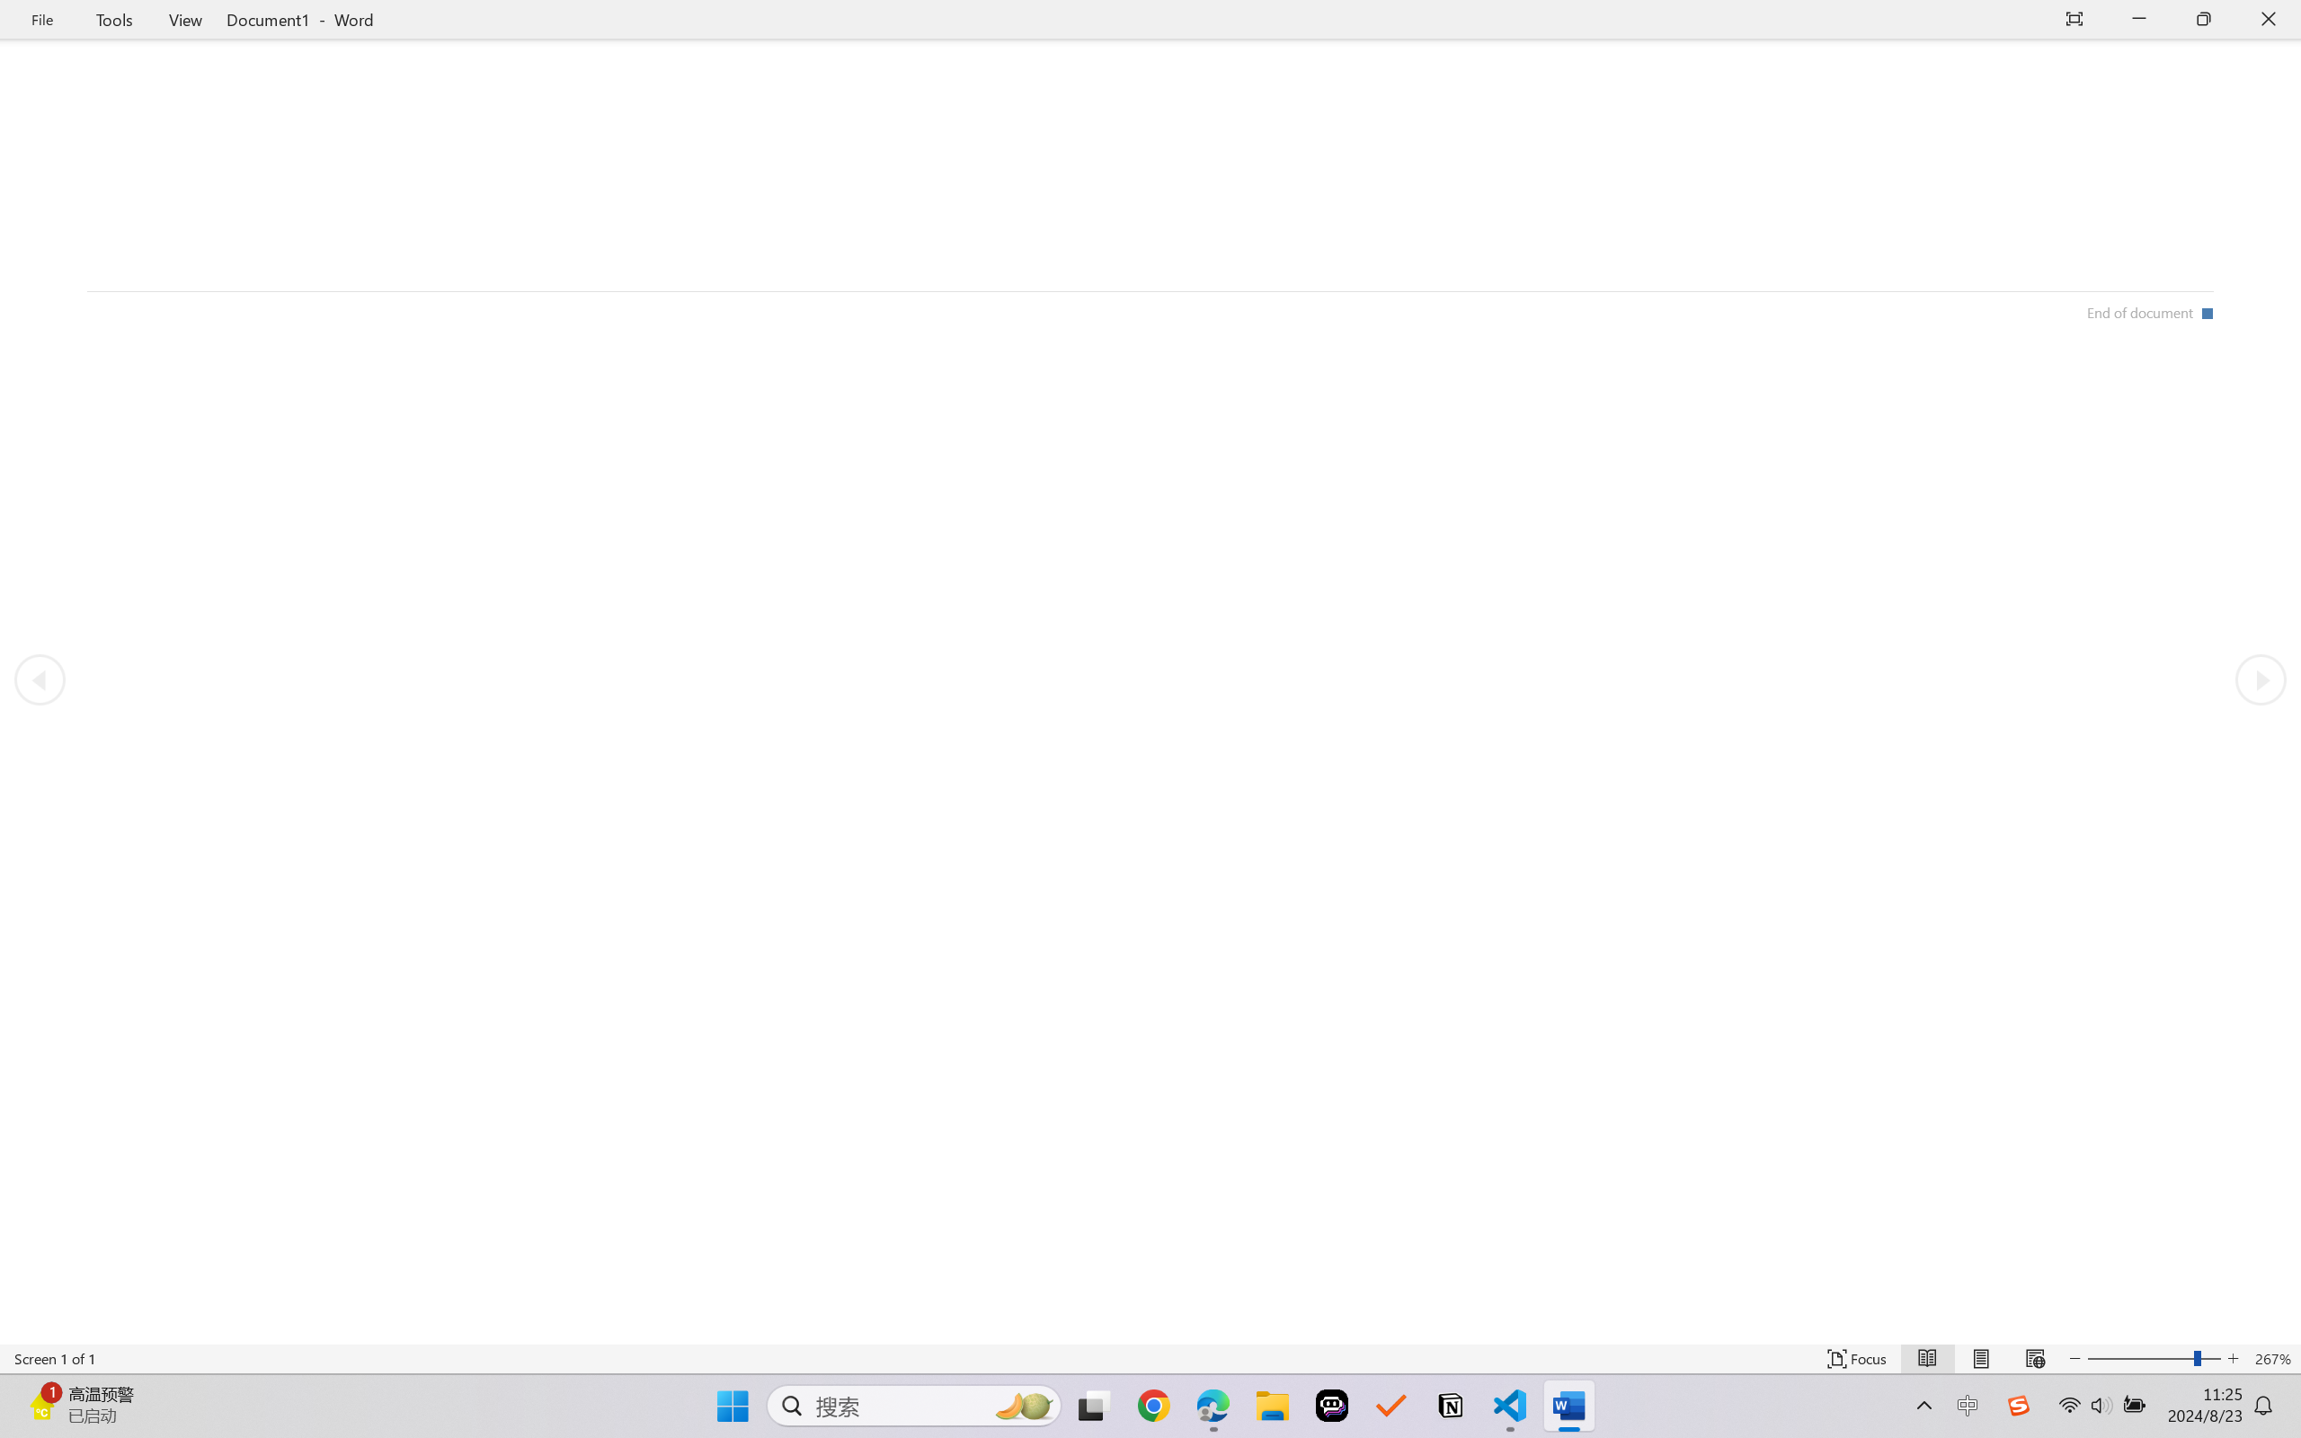 This screenshot has height=1438, width=2301. Describe the element at coordinates (2074, 20) in the screenshot. I see `Auto-hide Reading Toolbar` at that location.